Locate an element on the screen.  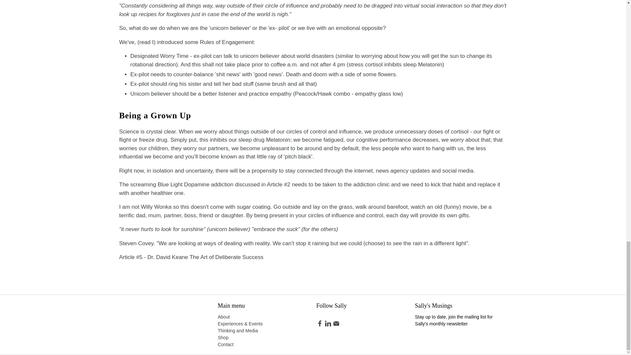
SallyDuxfield is located at coordinates (147, 311).